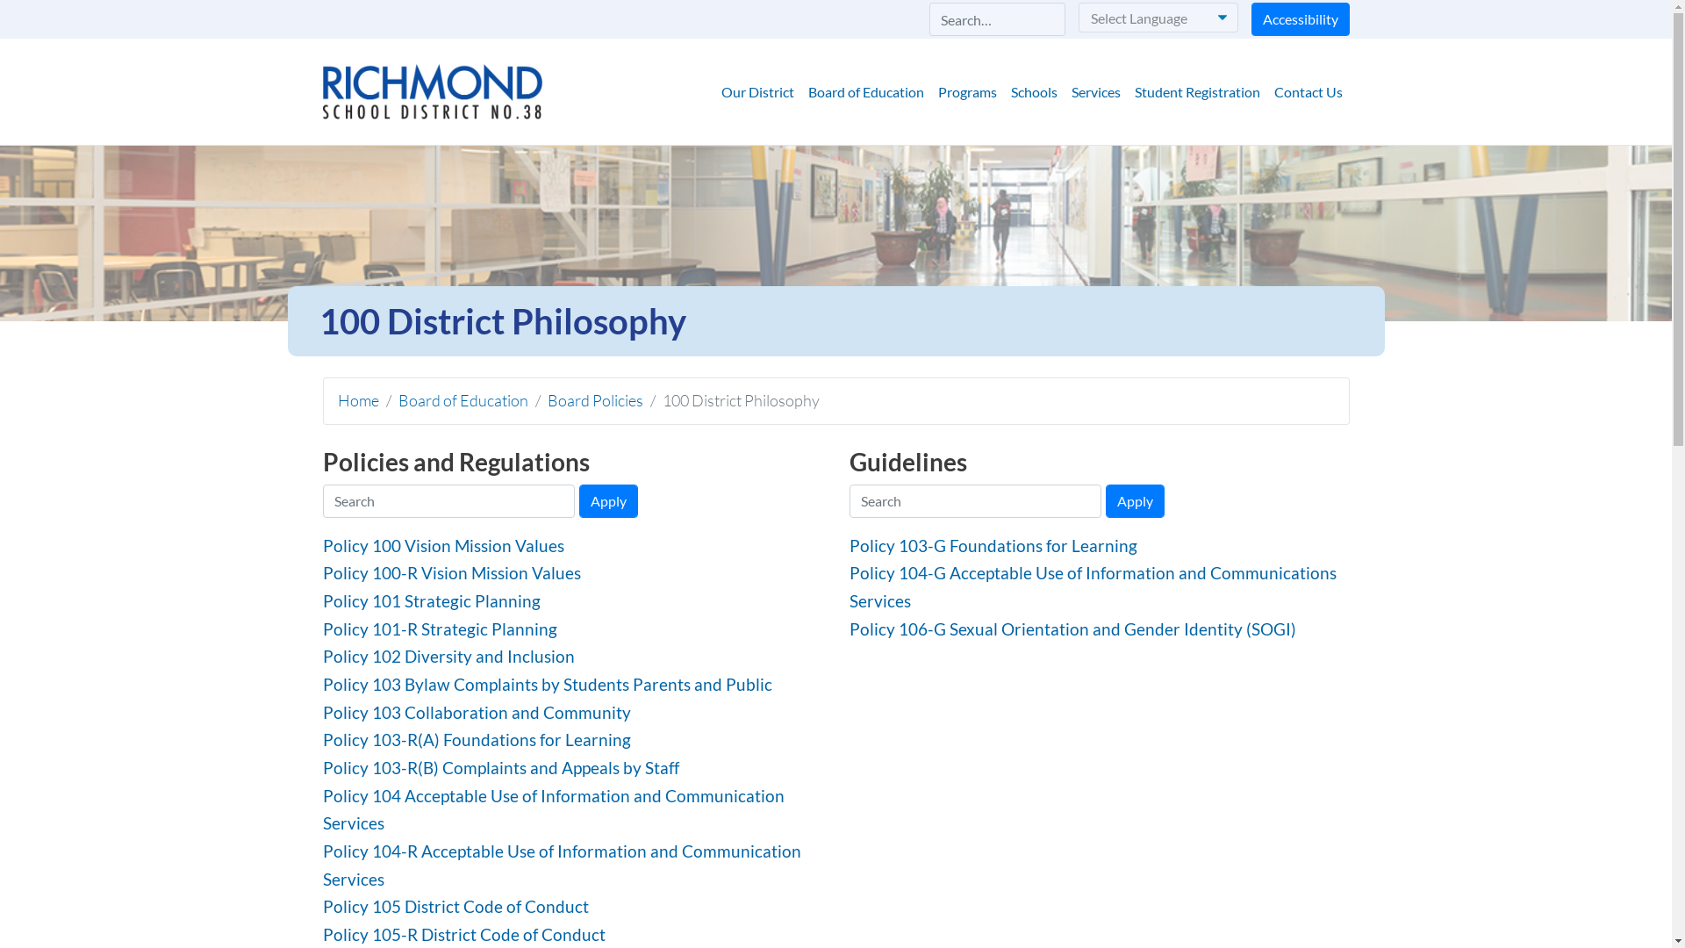 The height and width of the screenshot is (948, 1685). Describe the element at coordinates (441, 628) in the screenshot. I see `Policy 101-R Strategic Planning` at that location.